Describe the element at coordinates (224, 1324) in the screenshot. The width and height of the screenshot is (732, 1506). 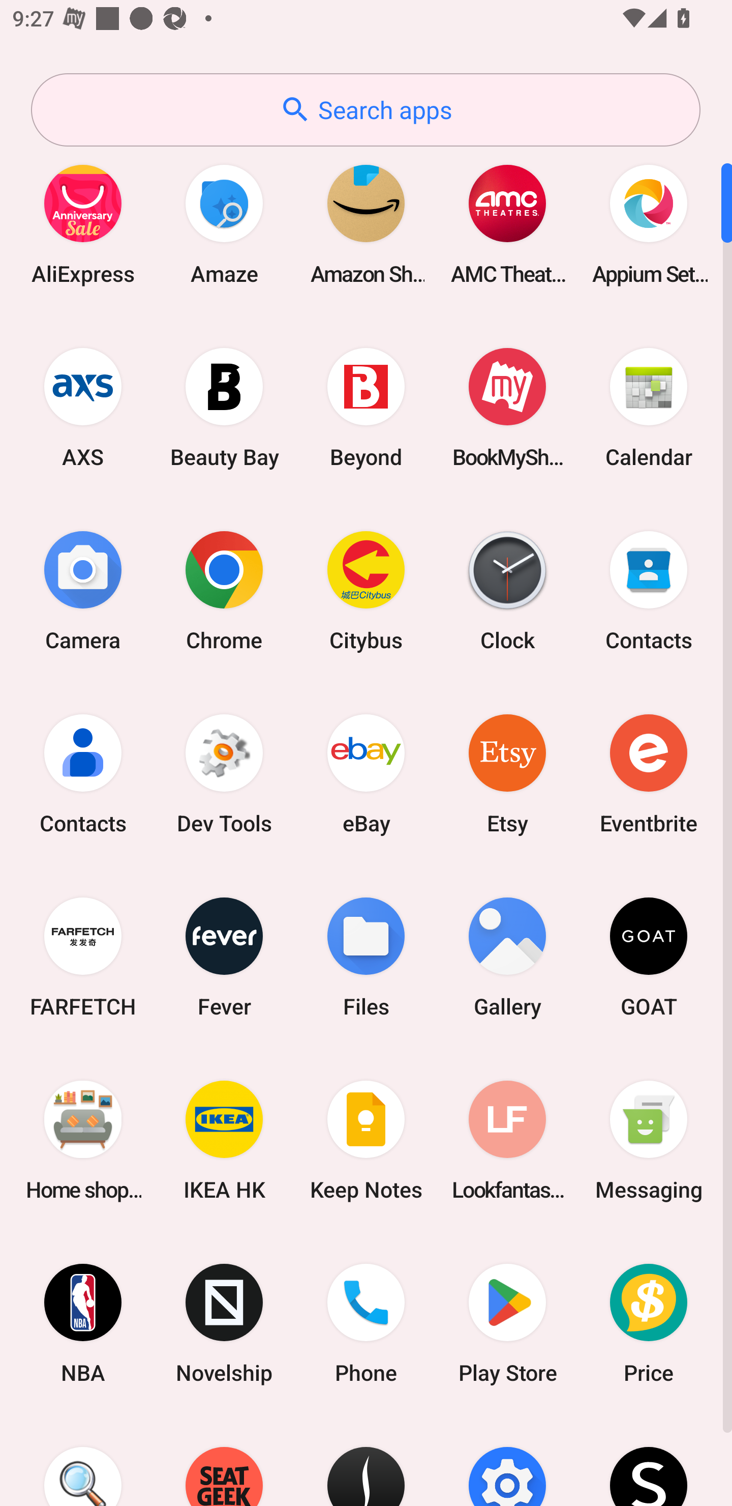
I see `Novelship` at that location.